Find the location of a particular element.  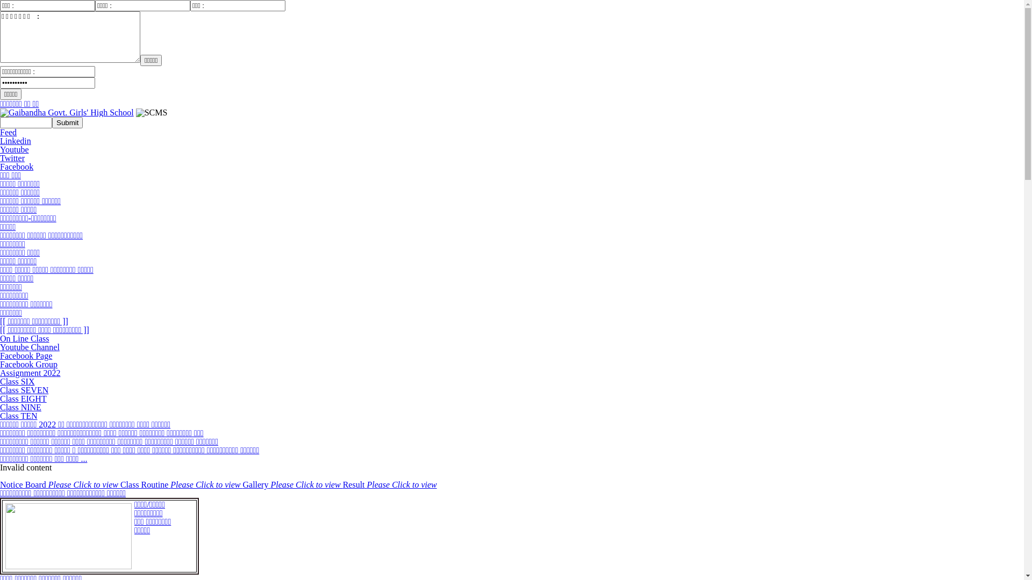

Facebook is located at coordinates (17, 166).